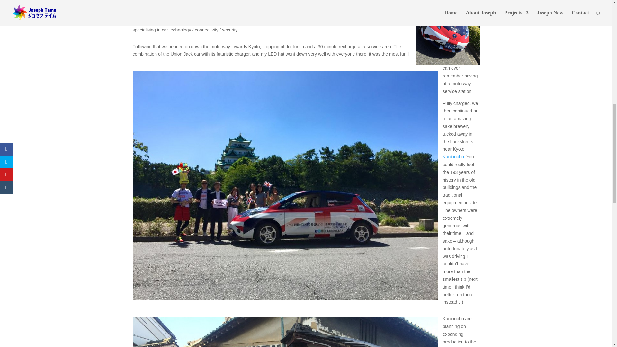  I want to click on SBD Japan, so click(308, 22).